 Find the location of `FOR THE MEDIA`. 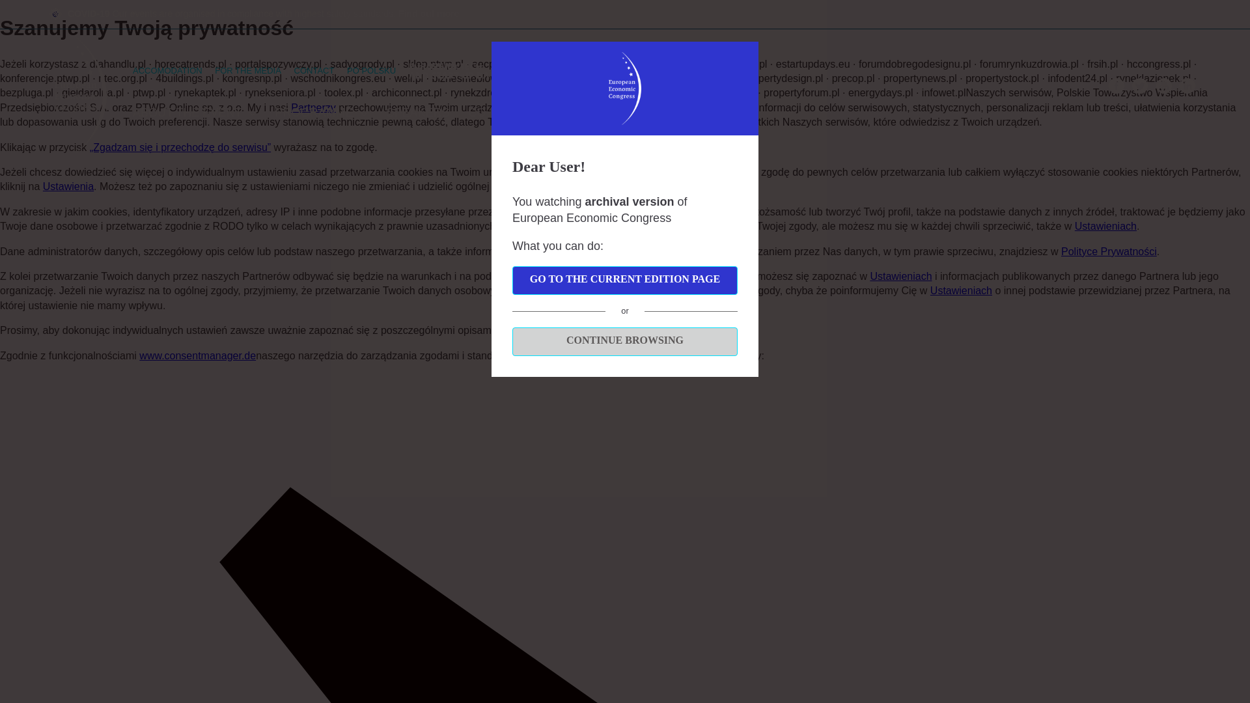

FOR THE MEDIA is located at coordinates (248, 70).